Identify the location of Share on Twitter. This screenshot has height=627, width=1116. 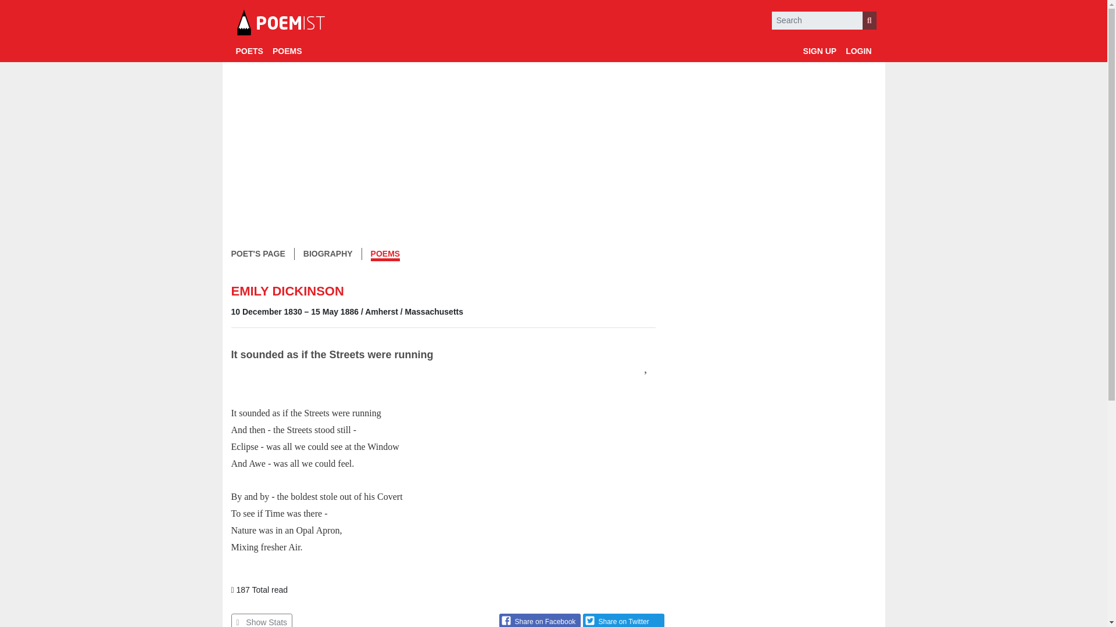
(623, 620).